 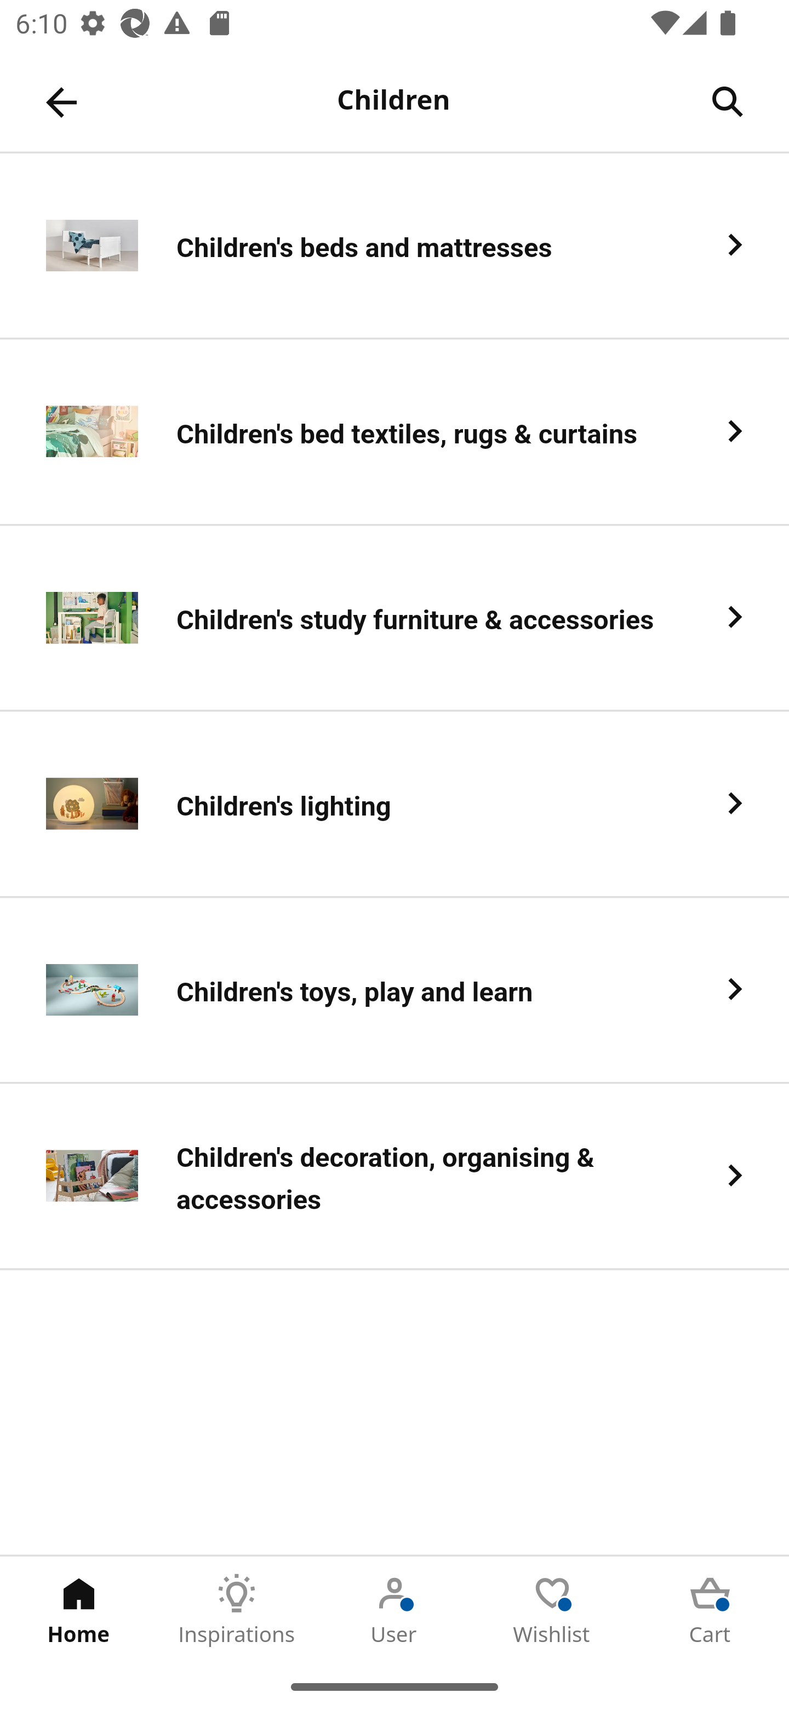 I want to click on Children's study furniture & accessories, so click(x=395, y=618).